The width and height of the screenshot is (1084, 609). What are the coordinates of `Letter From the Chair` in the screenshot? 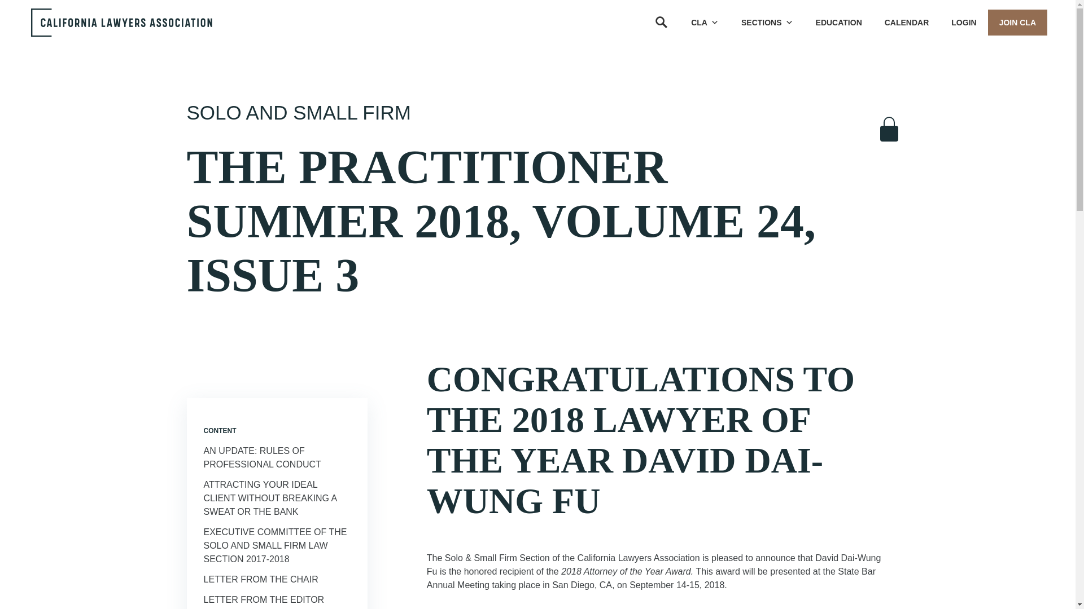 It's located at (260, 579).